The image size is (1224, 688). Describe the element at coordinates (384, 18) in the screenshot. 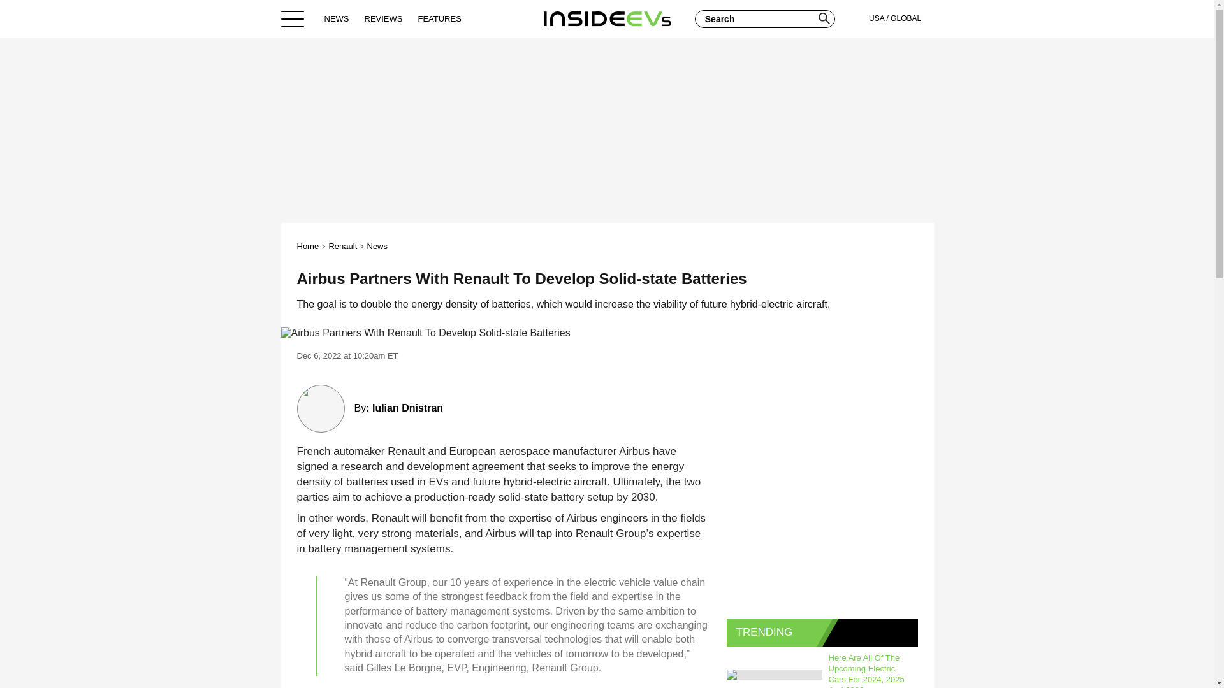

I see `REVIEWS` at that location.